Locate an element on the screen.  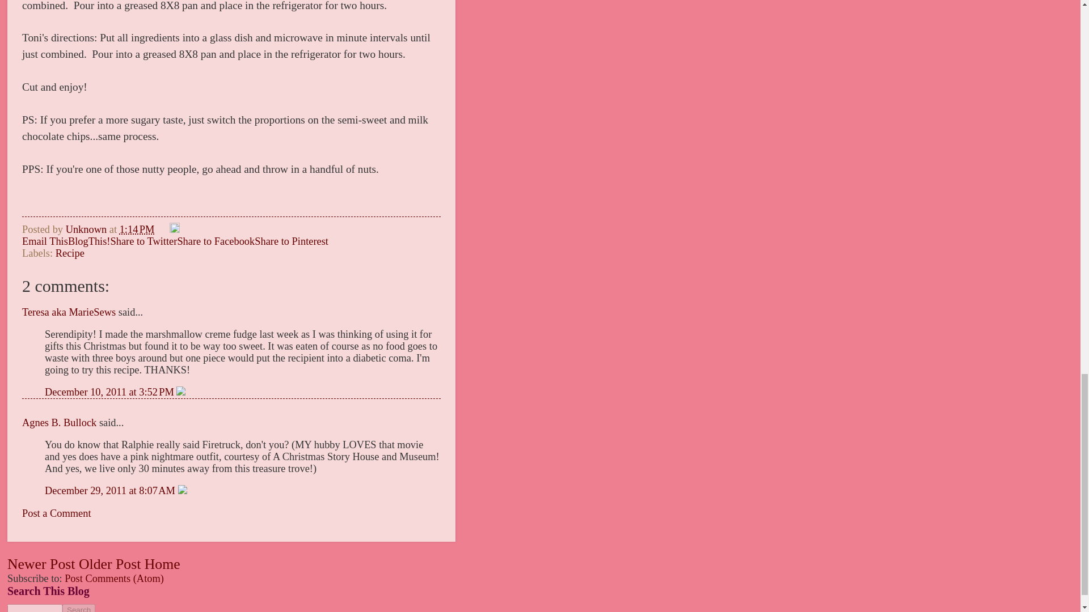
Recipe is located at coordinates (70, 253).